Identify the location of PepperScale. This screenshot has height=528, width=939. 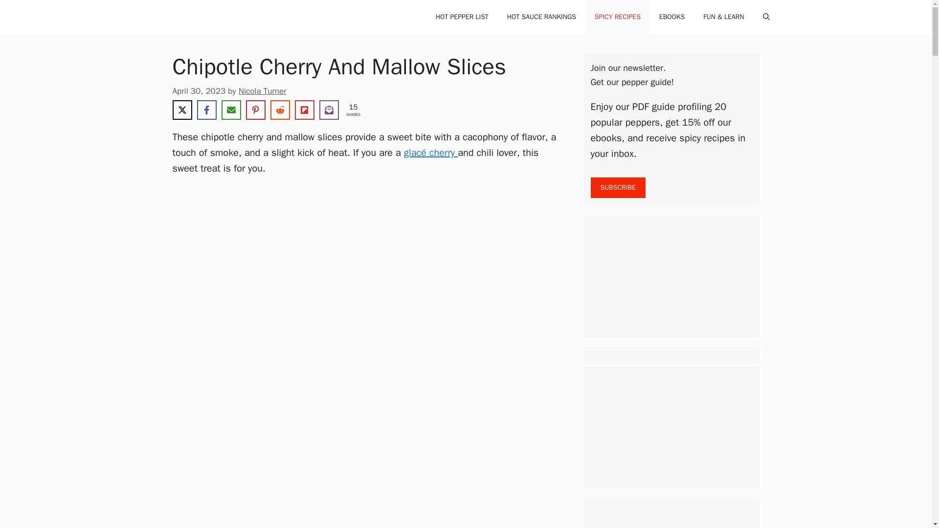
(205, 17).